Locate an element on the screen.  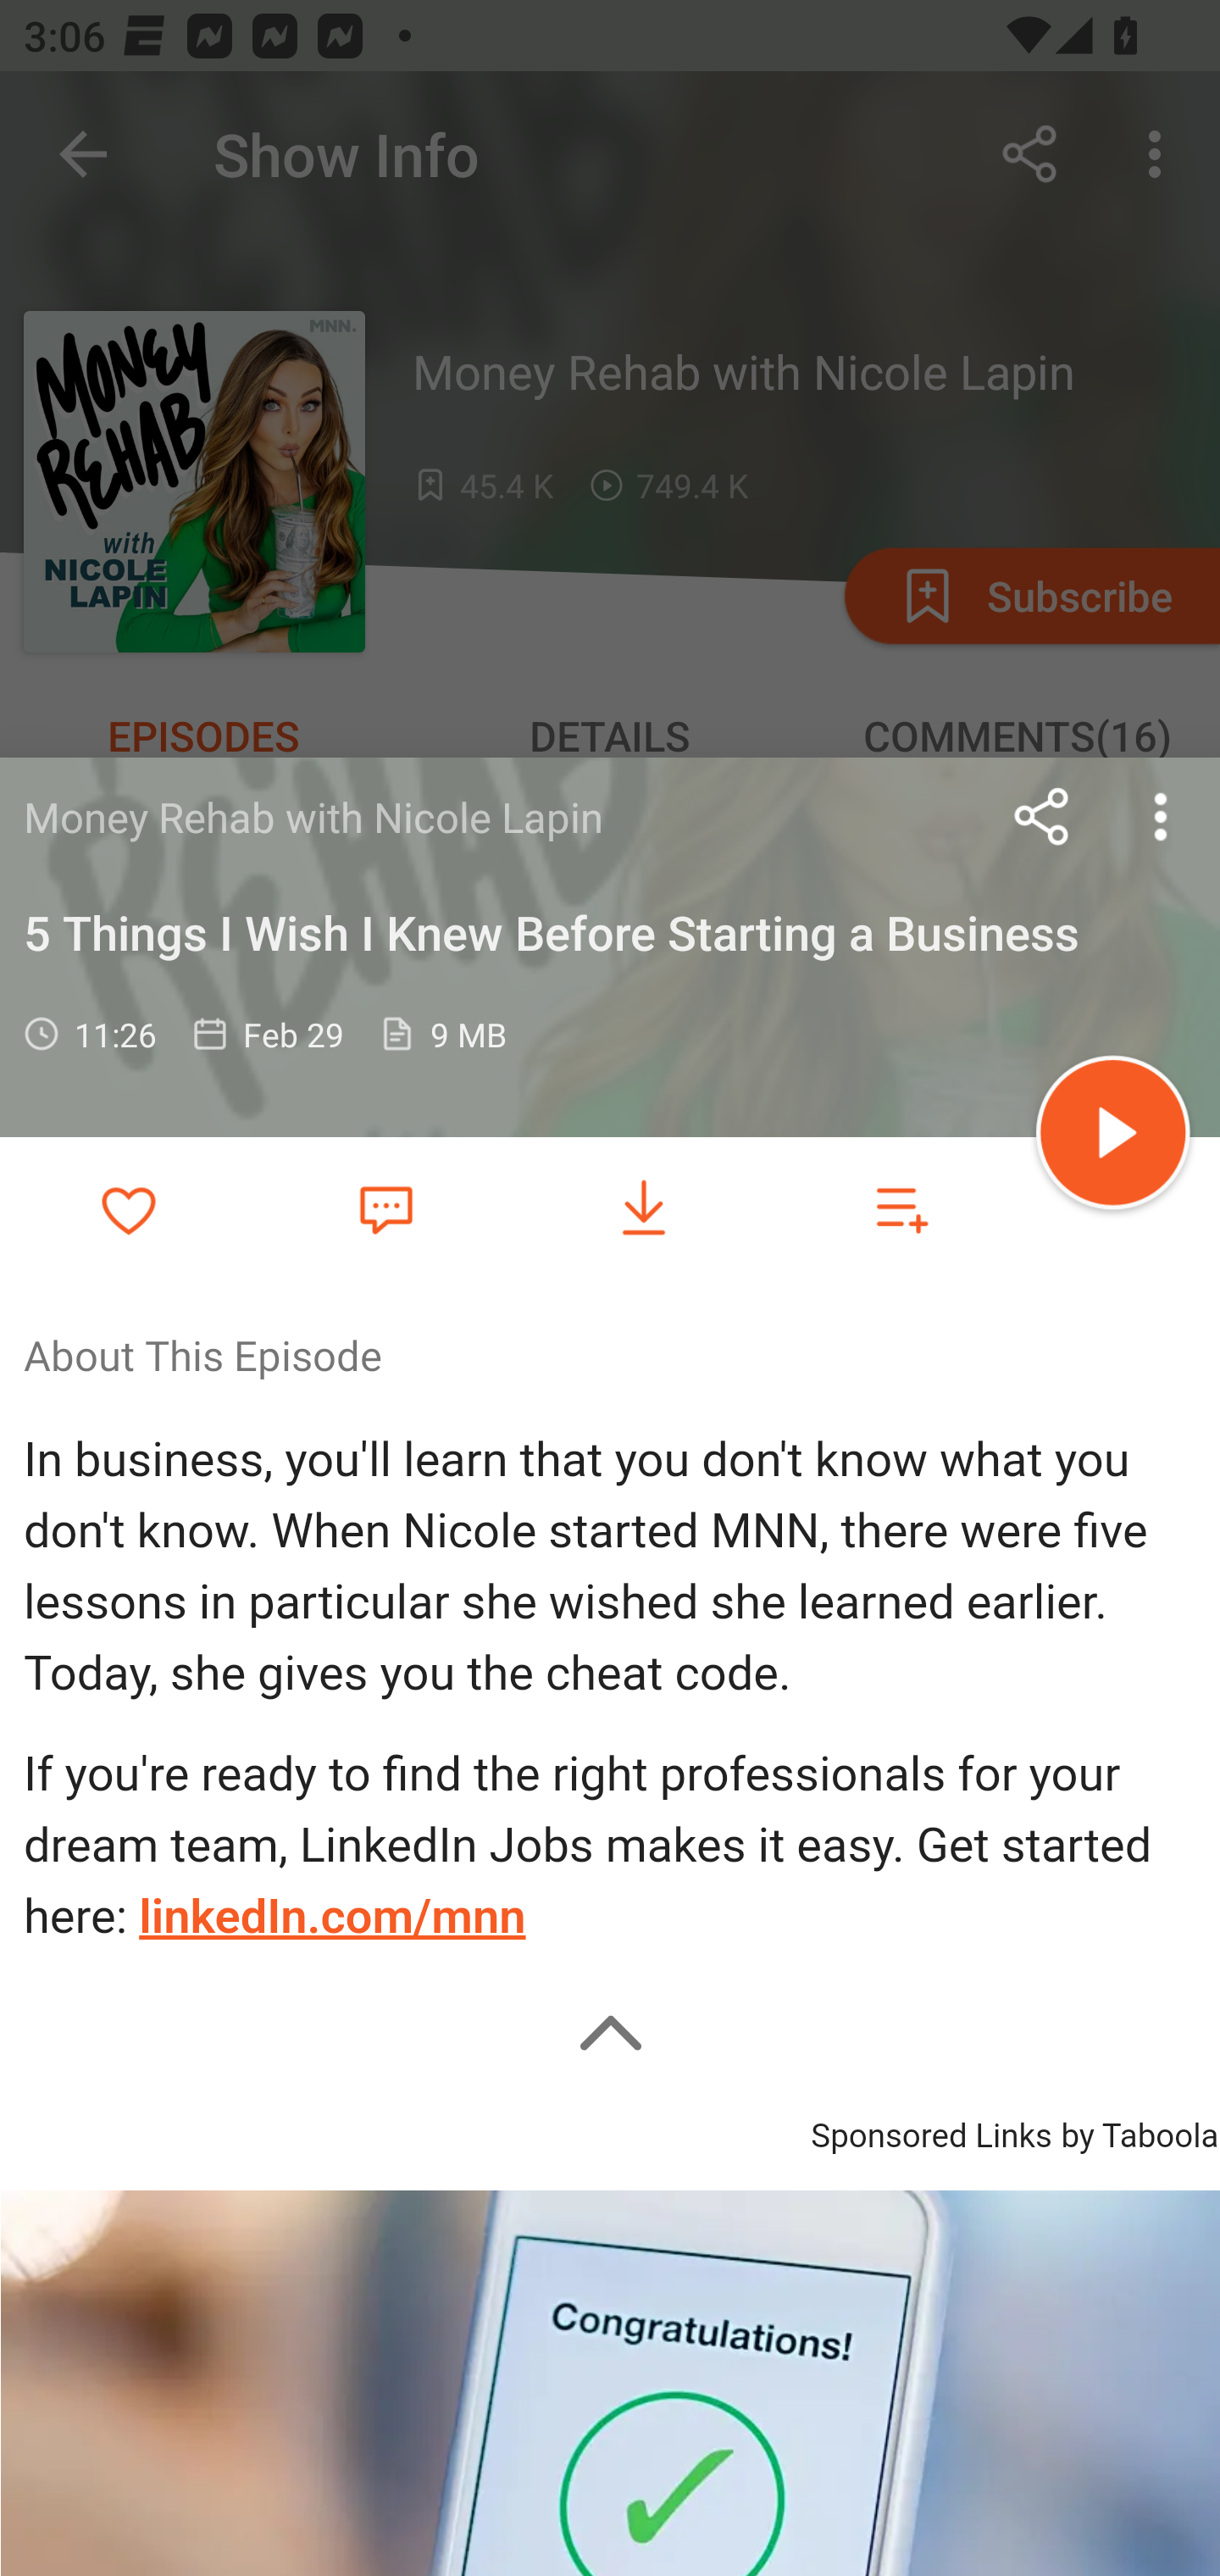
Need Cash? Secure Personal Loans Instantly is located at coordinates (610, 2383).